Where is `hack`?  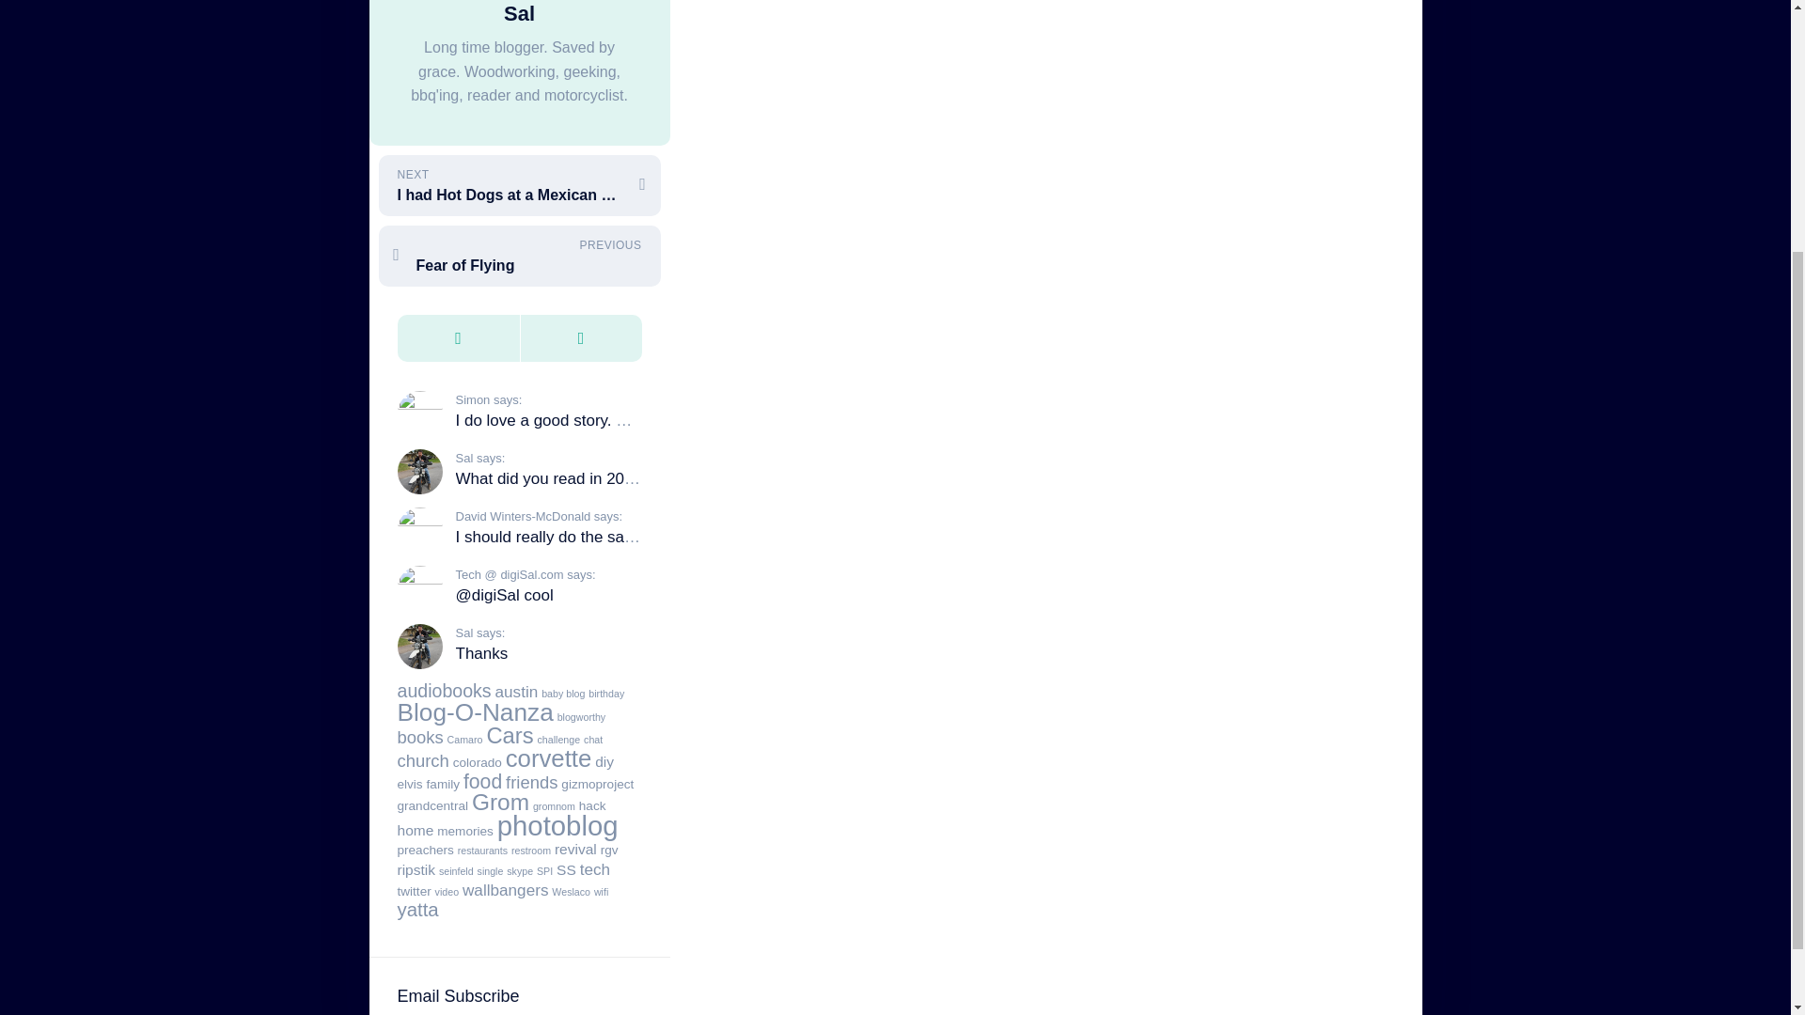
hack is located at coordinates (592, 805).